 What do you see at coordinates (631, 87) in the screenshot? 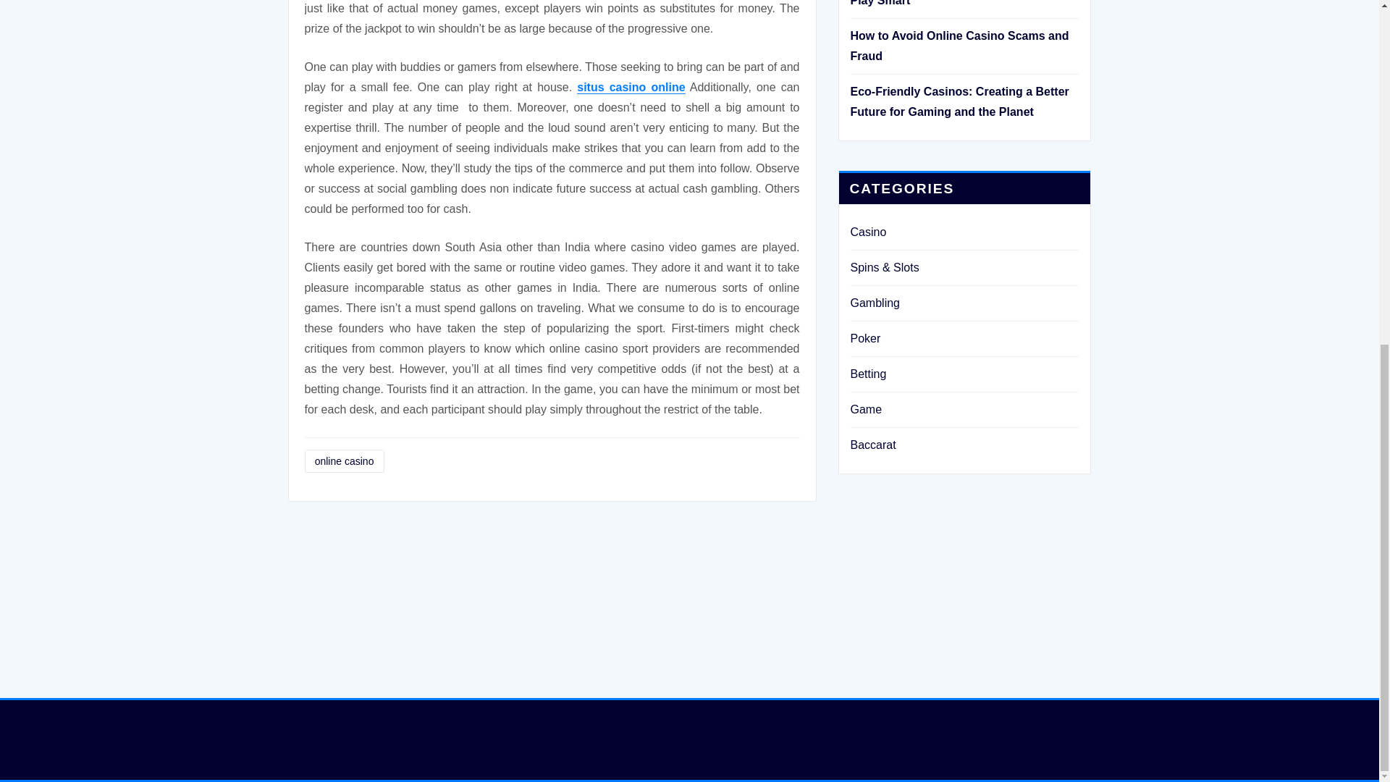
I see `situs casino online` at bounding box center [631, 87].